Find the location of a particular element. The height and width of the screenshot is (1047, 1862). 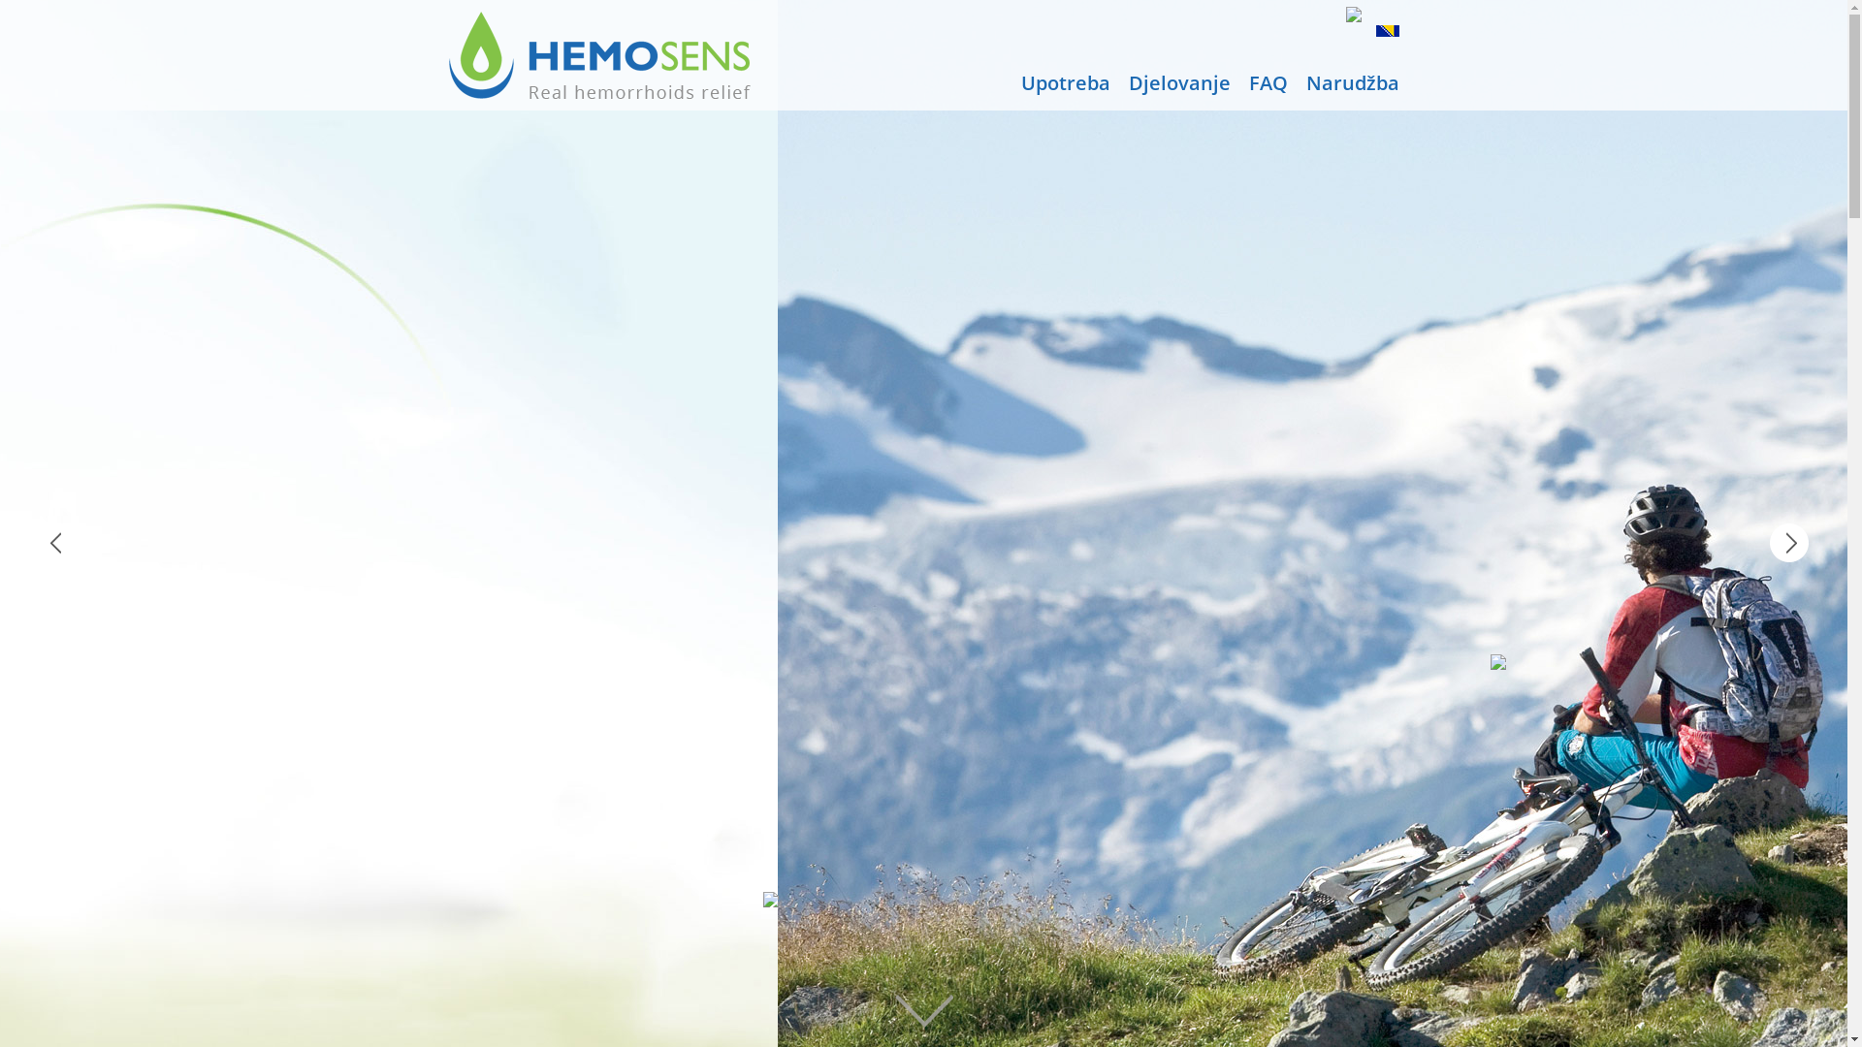

FAQ is located at coordinates (1268, 83).